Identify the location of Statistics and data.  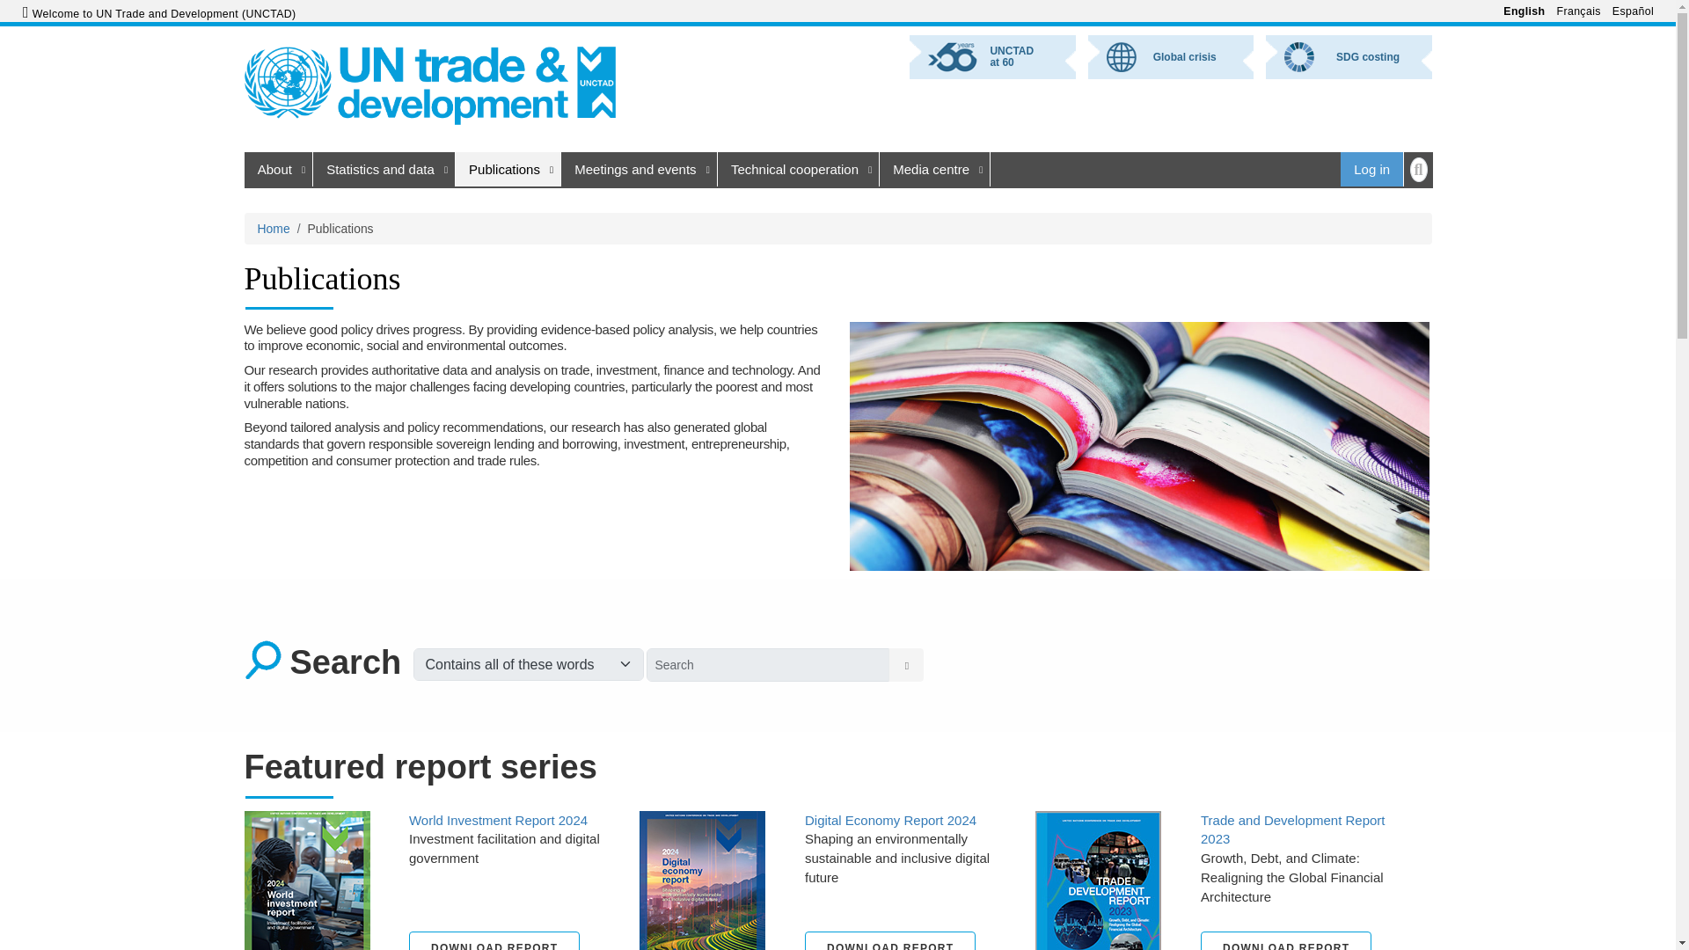
(384, 169).